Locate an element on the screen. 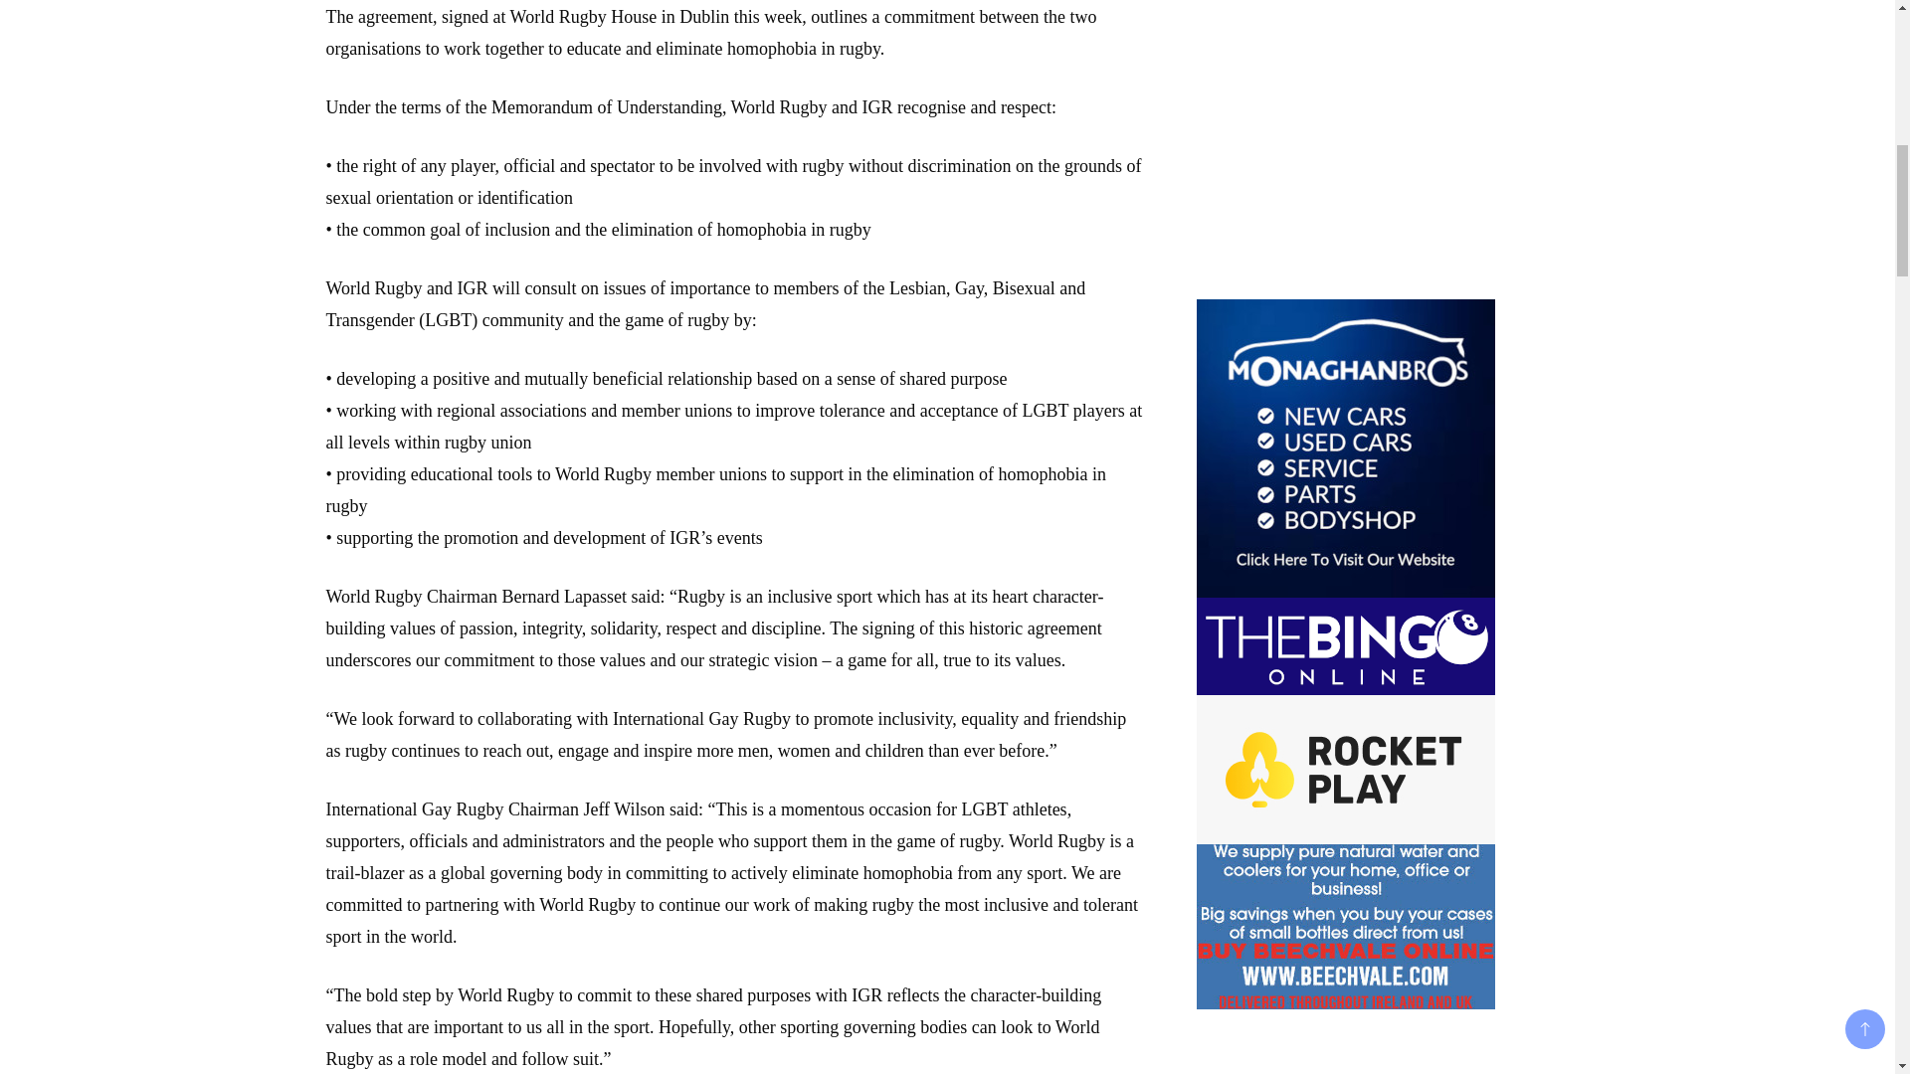 This screenshot has height=1074, width=1910. Advertisement is located at coordinates (1344, 145).